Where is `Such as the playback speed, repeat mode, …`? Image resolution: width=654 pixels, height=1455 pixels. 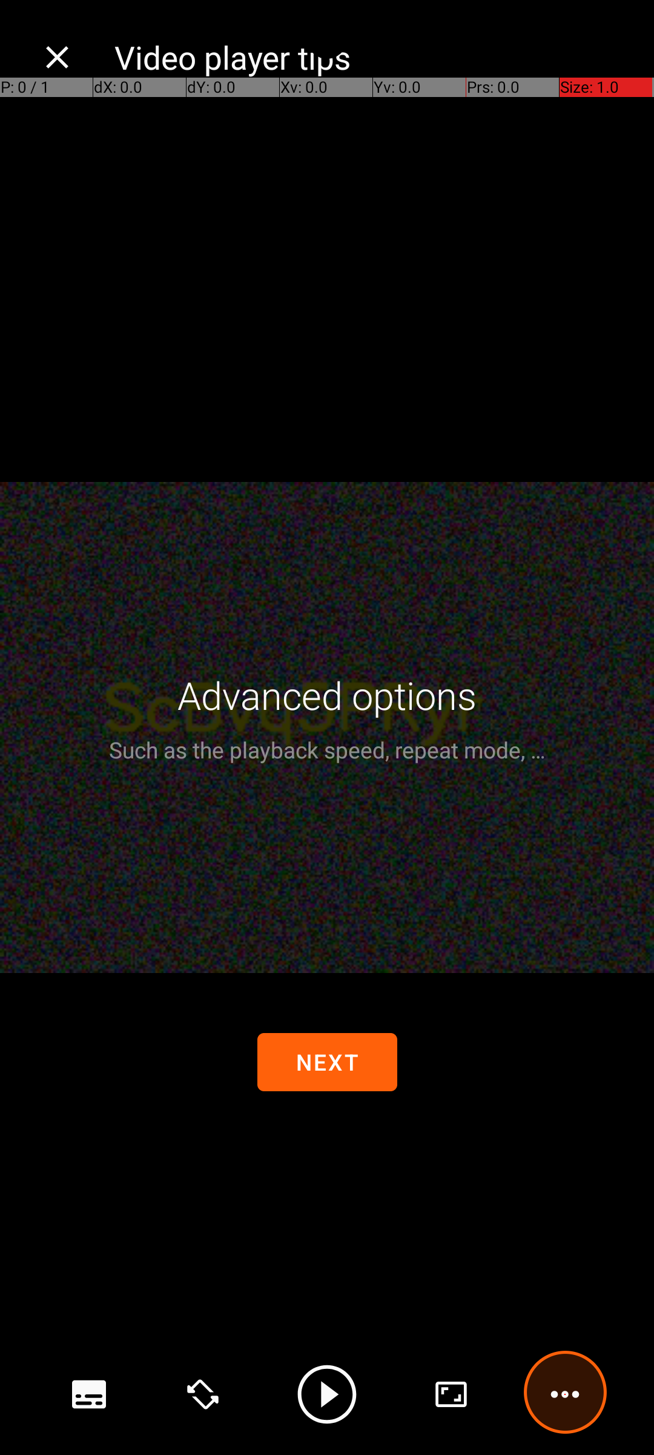 Such as the playback speed, repeat mode, … is located at coordinates (327, 749).